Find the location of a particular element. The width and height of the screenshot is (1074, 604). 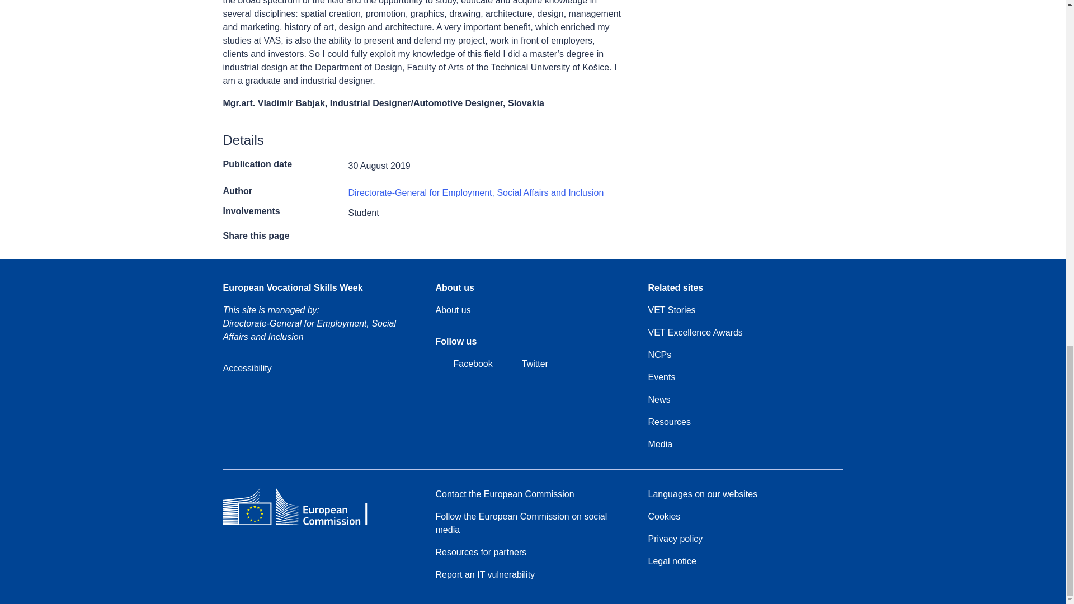

Resources is located at coordinates (669, 422).